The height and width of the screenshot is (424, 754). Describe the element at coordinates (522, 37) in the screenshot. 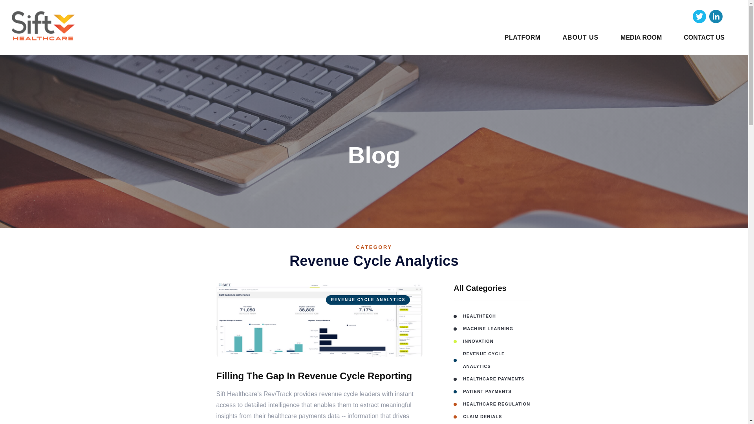

I see `PLATFORM` at that location.